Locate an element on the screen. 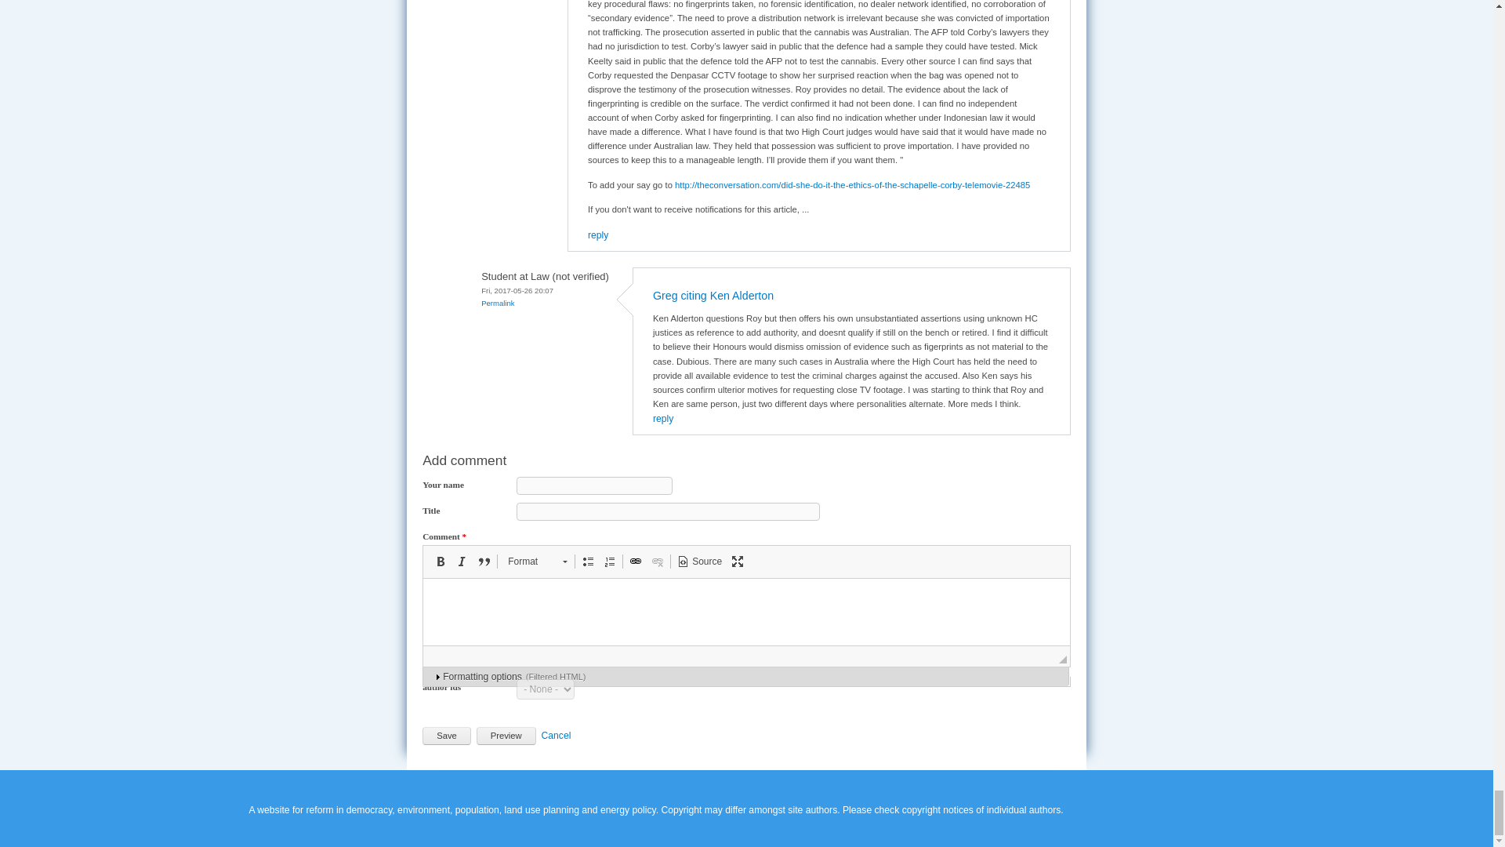  Unlink is located at coordinates (657, 562).